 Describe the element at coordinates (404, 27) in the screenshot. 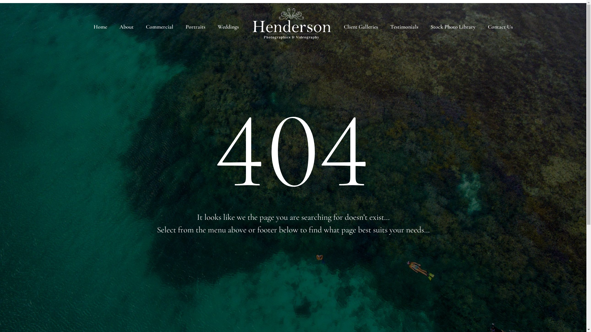

I see `Testimonials` at that location.